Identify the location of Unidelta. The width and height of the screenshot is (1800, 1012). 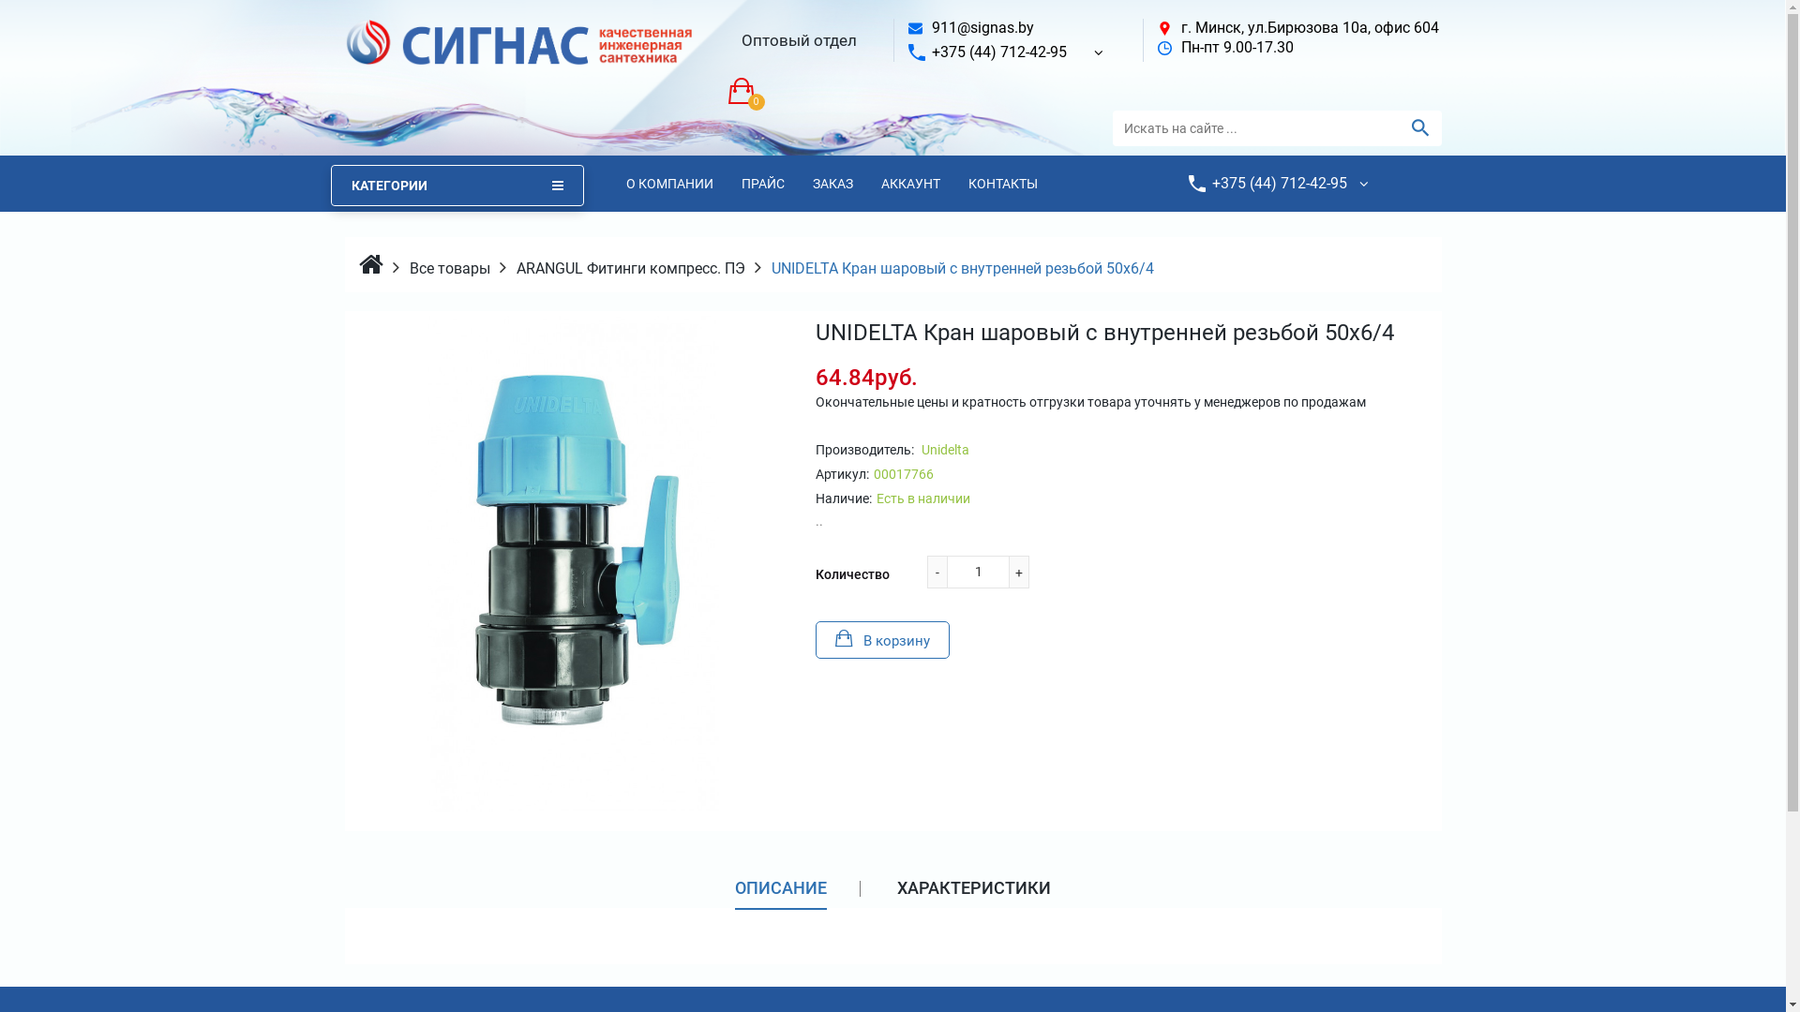
(943, 450).